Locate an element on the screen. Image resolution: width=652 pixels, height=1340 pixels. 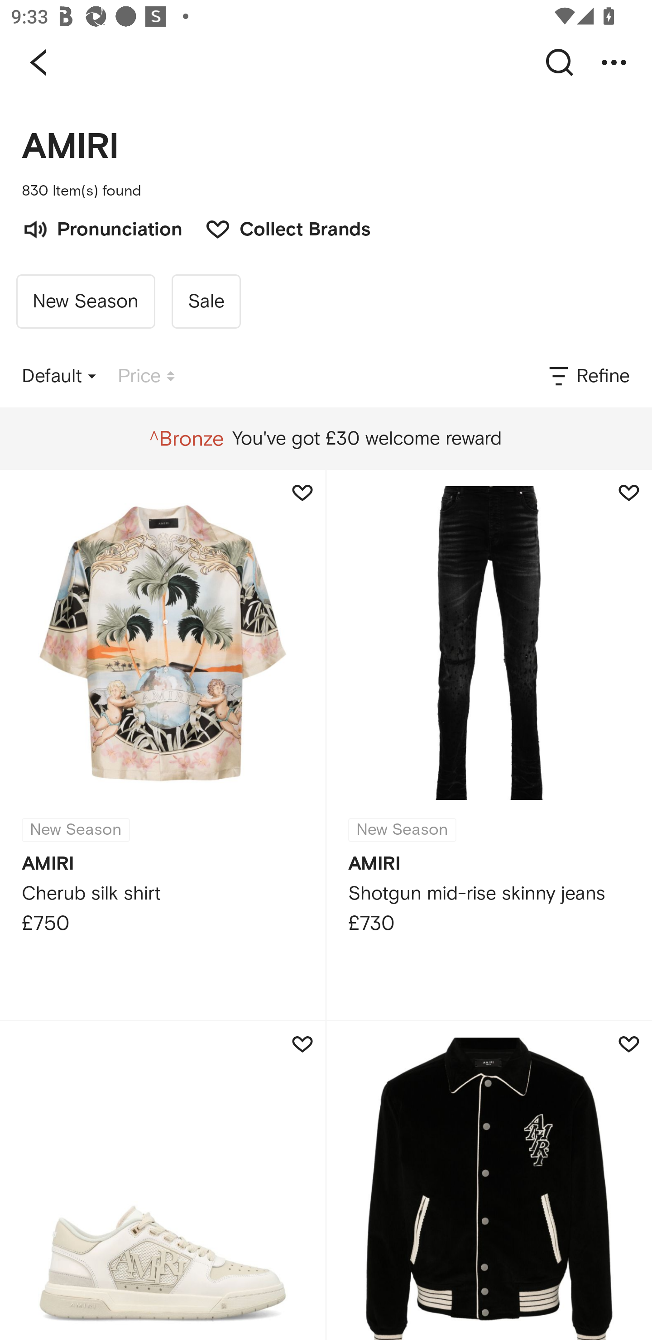
Price is located at coordinates (146, 376).